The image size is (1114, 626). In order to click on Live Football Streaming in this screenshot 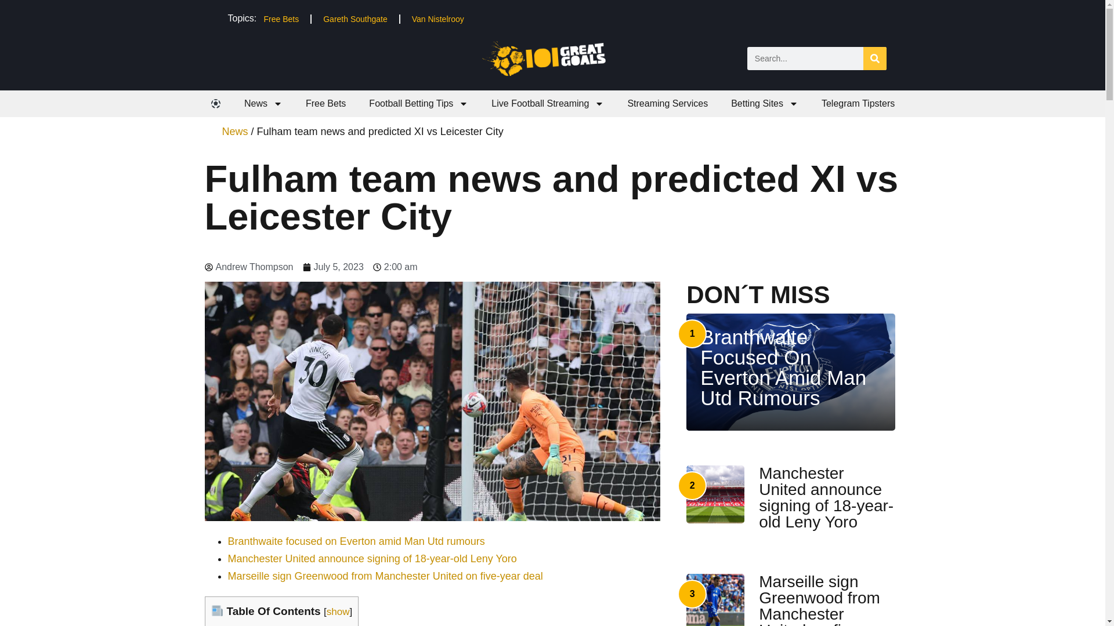, I will do `click(548, 103)`.